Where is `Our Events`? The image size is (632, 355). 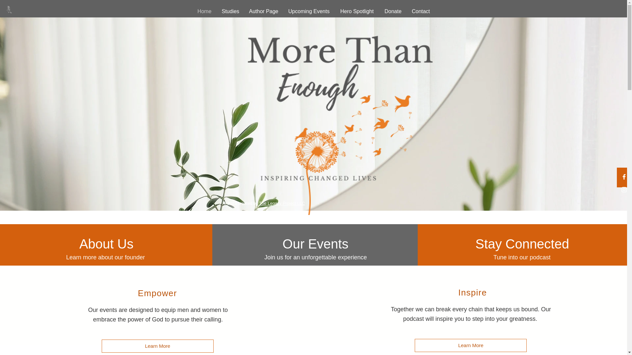 Our Events is located at coordinates (315, 244).